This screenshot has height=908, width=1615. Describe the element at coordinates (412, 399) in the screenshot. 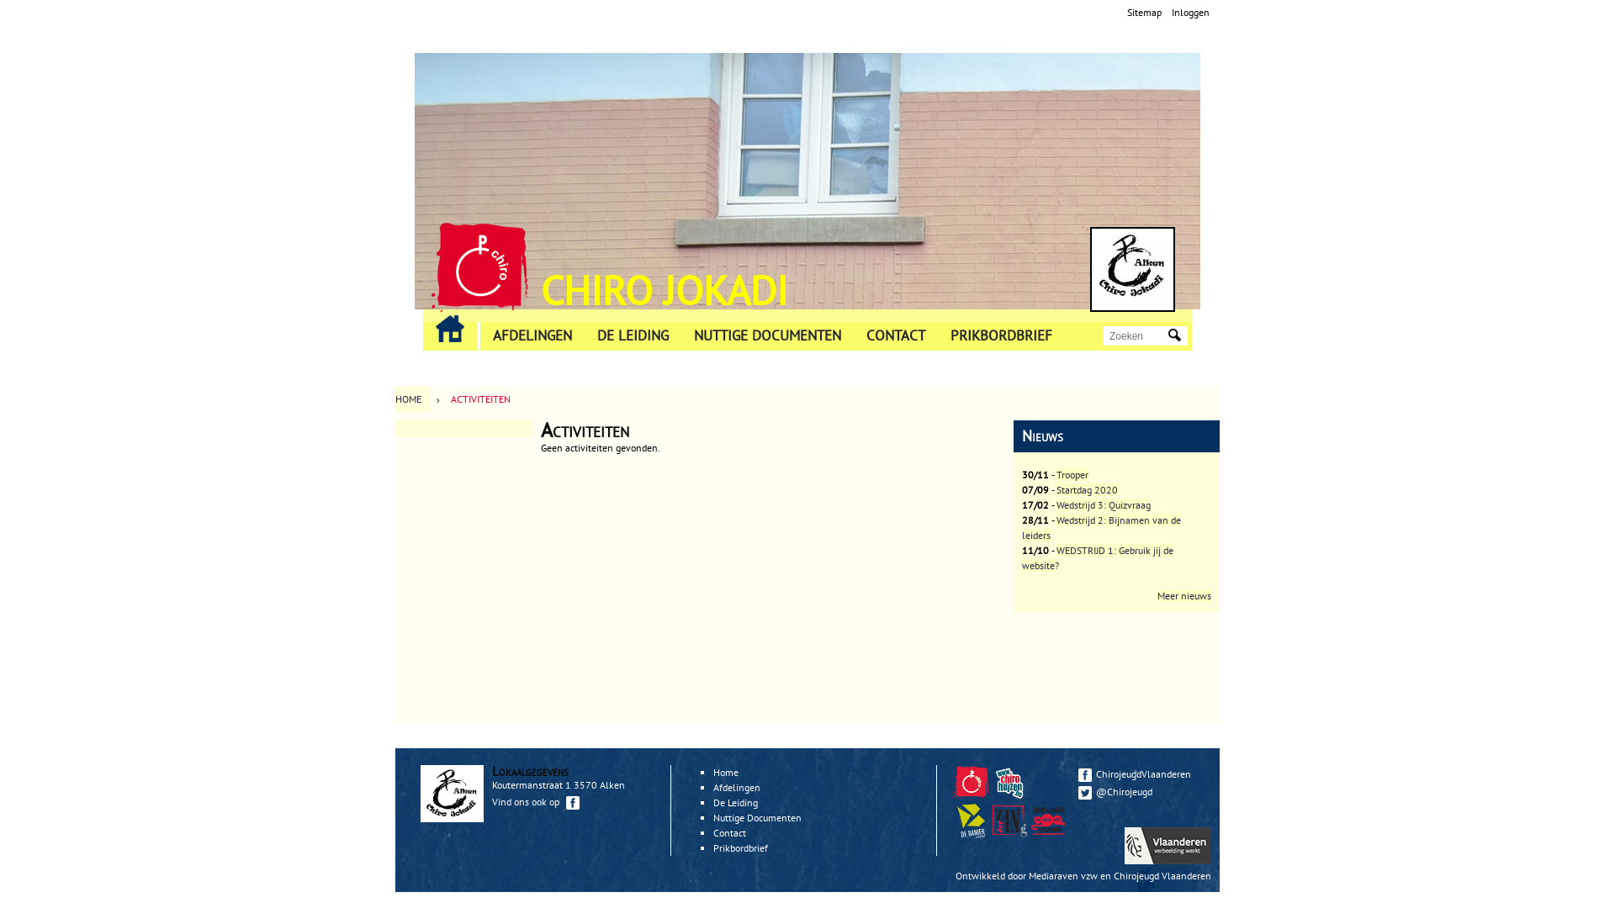

I see `HOME` at that location.